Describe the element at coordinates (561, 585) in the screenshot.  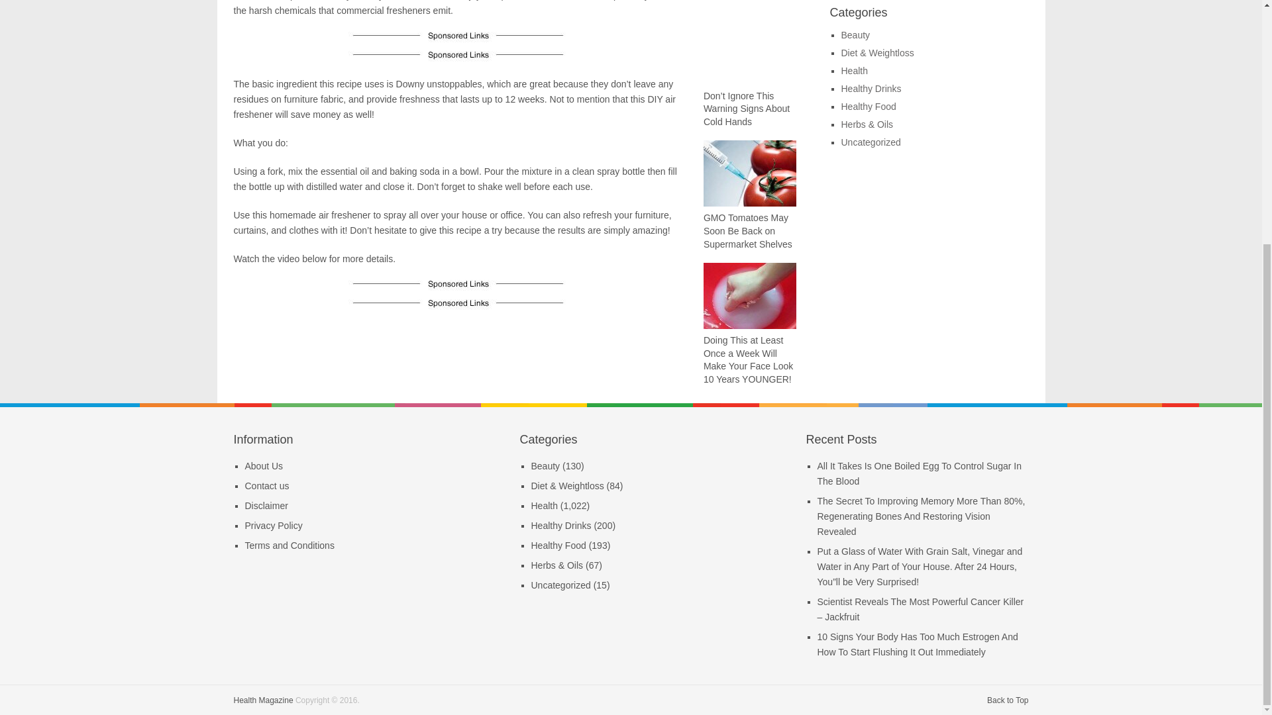
I see `Uncategorized` at that location.